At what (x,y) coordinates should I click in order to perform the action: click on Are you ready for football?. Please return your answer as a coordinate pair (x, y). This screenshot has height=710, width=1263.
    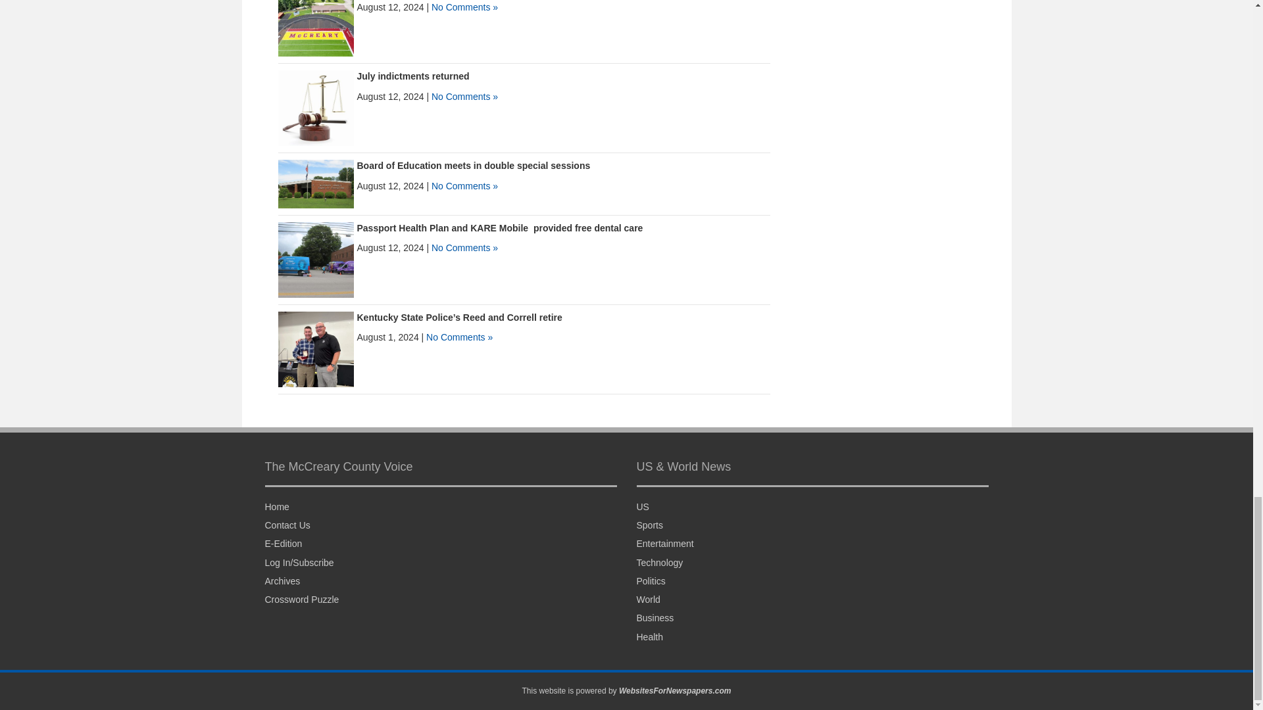
    Looking at the image, I should click on (316, 18).